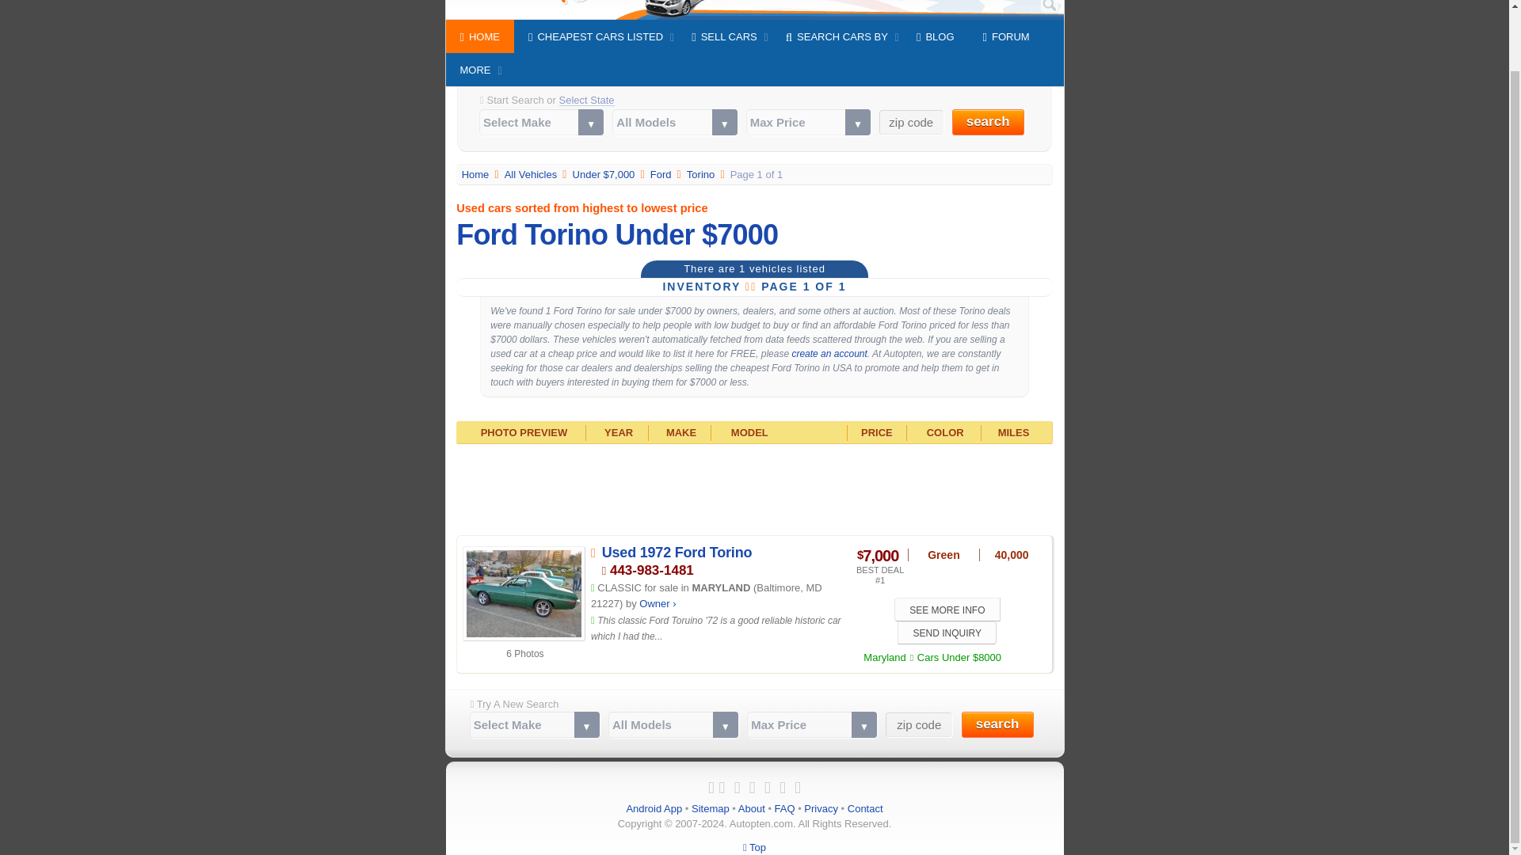  What do you see at coordinates (935, 36) in the screenshot?
I see `BLOG` at bounding box center [935, 36].